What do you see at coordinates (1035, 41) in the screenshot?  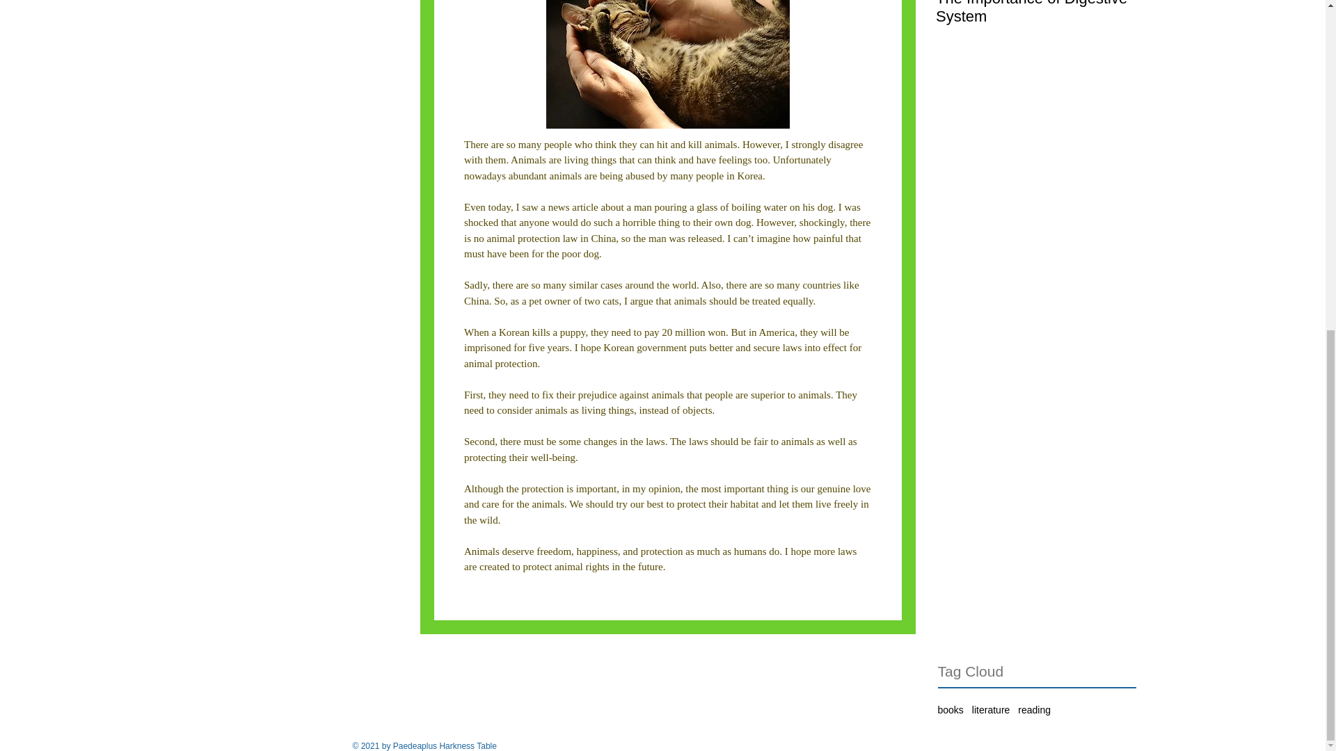 I see `The Importance of Digestive System` at bounding box center [1035, 41].